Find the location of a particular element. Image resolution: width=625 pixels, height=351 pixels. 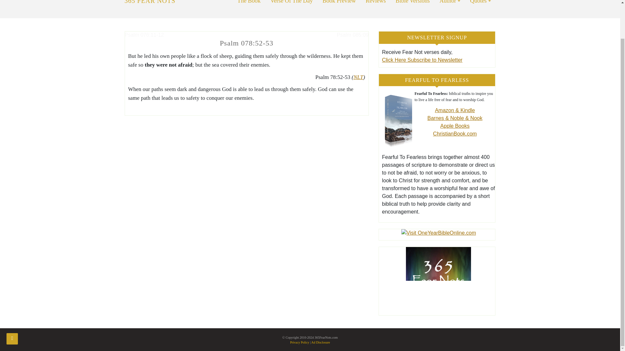

Apple Books is located at coordinates (455, 126).